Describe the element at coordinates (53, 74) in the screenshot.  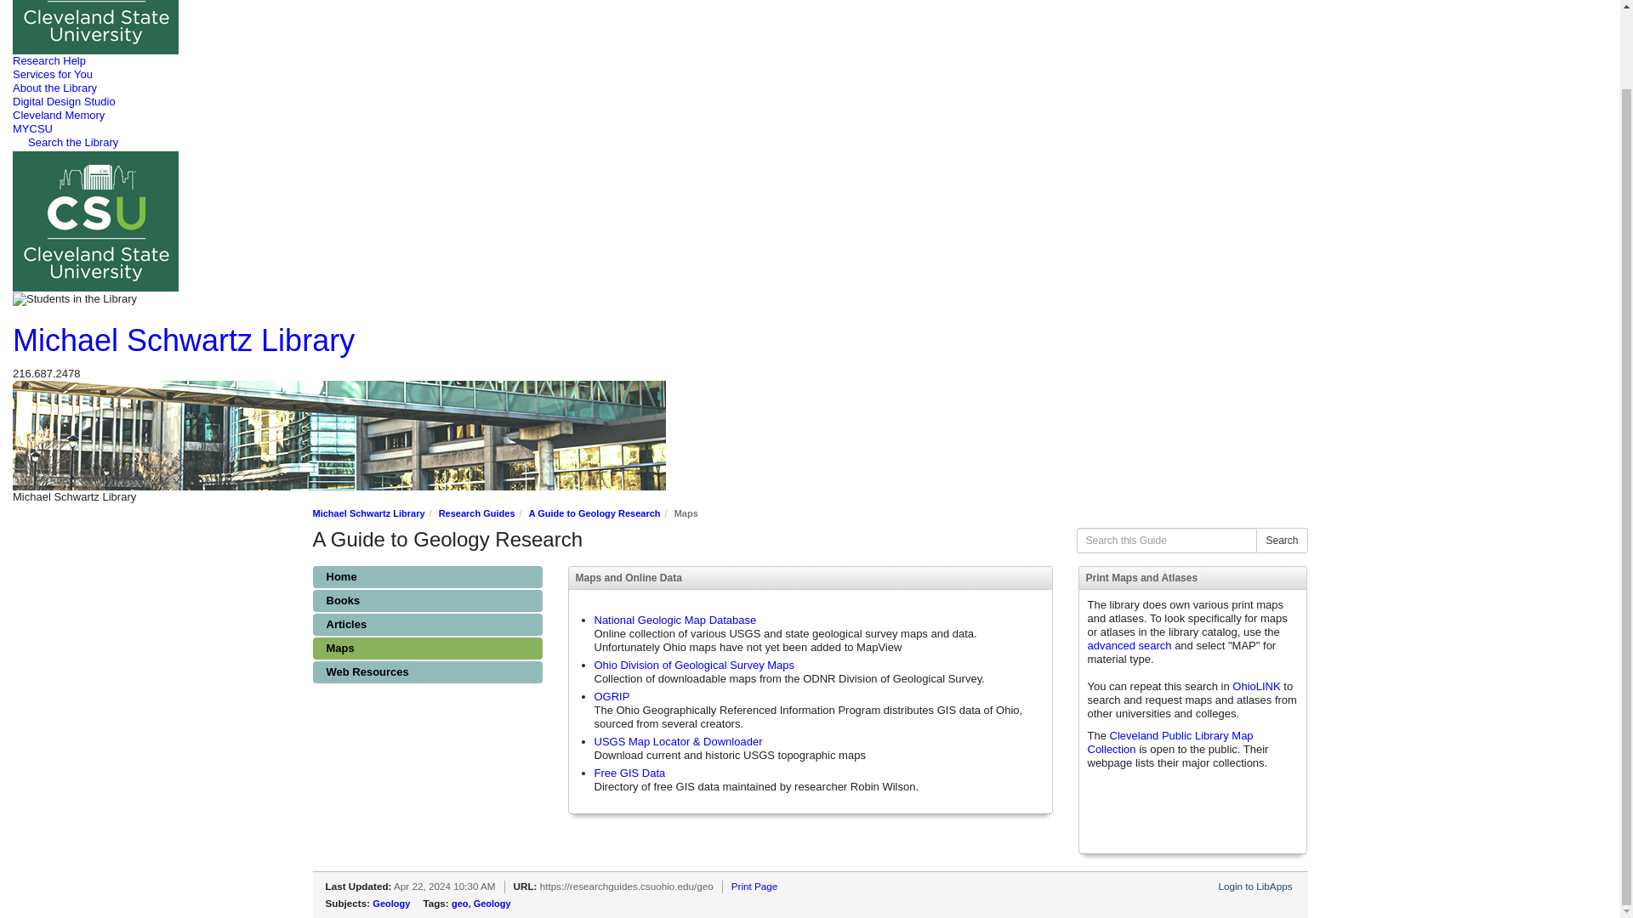
I see `Services for You` at that location.